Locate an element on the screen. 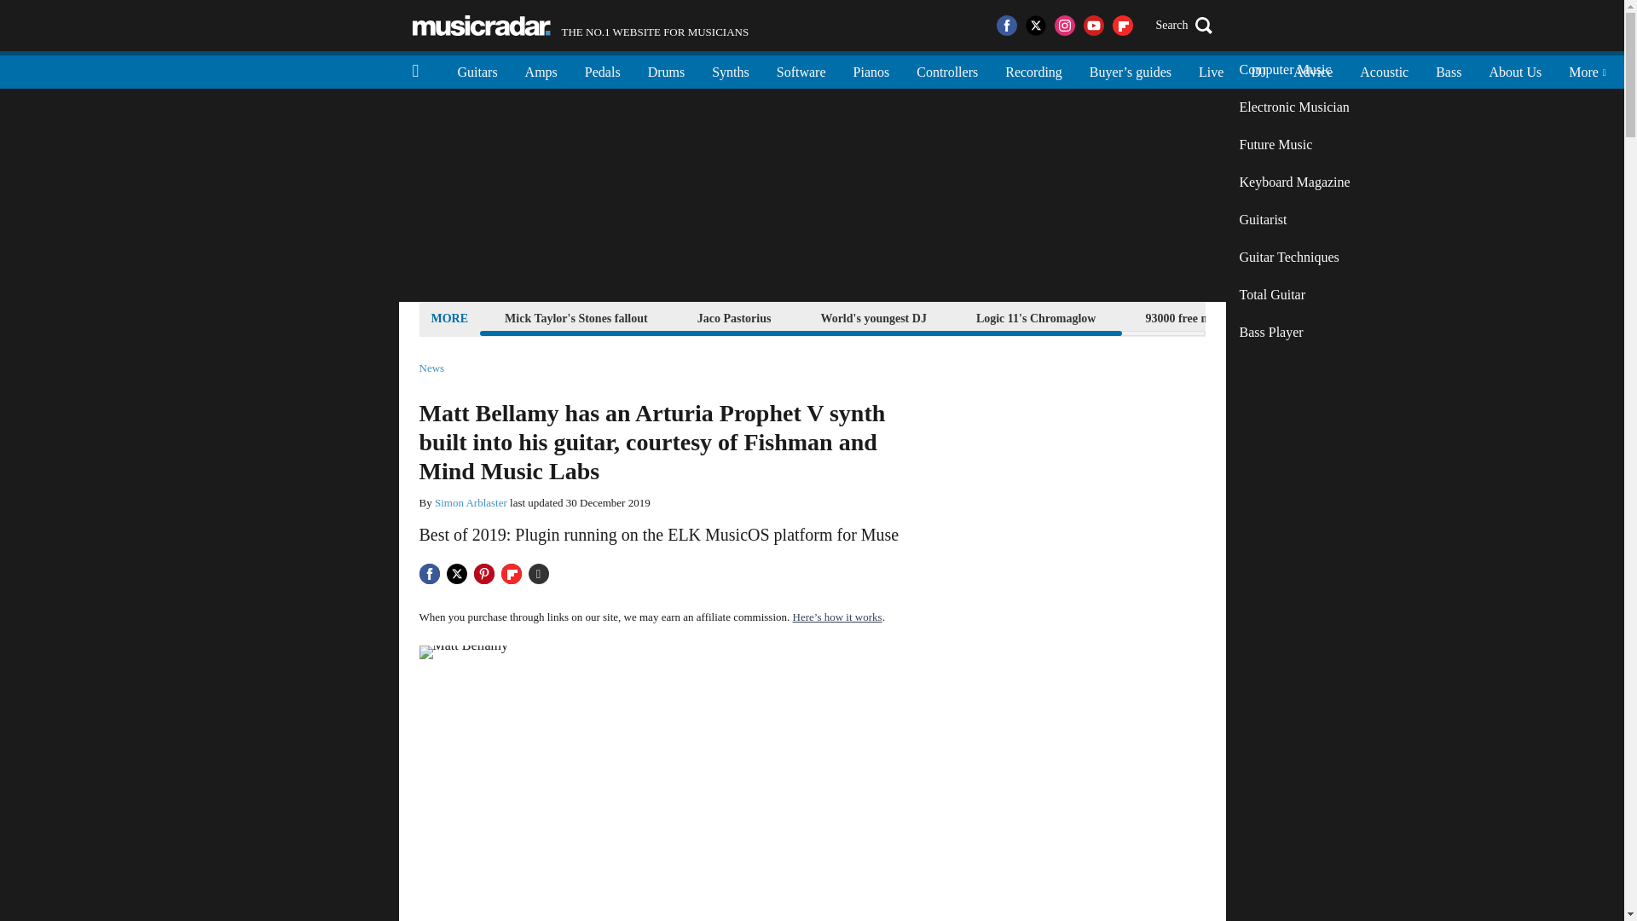 The height and width of the screenshot is (921, 1637). Music Radar is located at coordinates (481, 26).